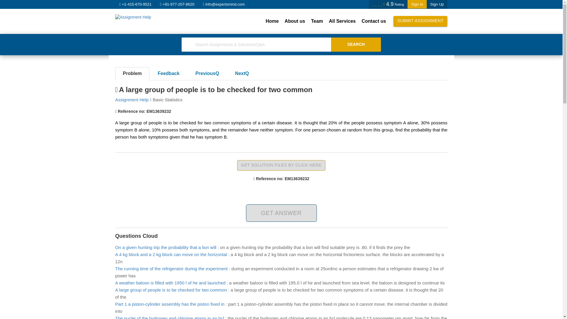  I want to click on Feedback, so click(168, 74).